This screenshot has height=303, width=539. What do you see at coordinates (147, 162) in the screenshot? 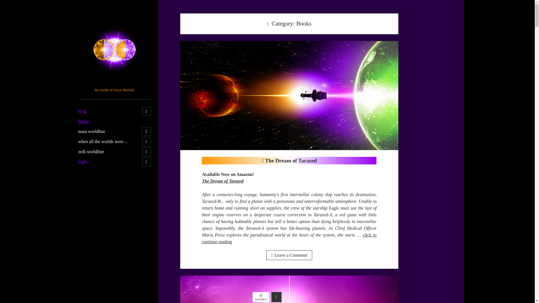
I see `open child menu` at bounding box center [147, 162].